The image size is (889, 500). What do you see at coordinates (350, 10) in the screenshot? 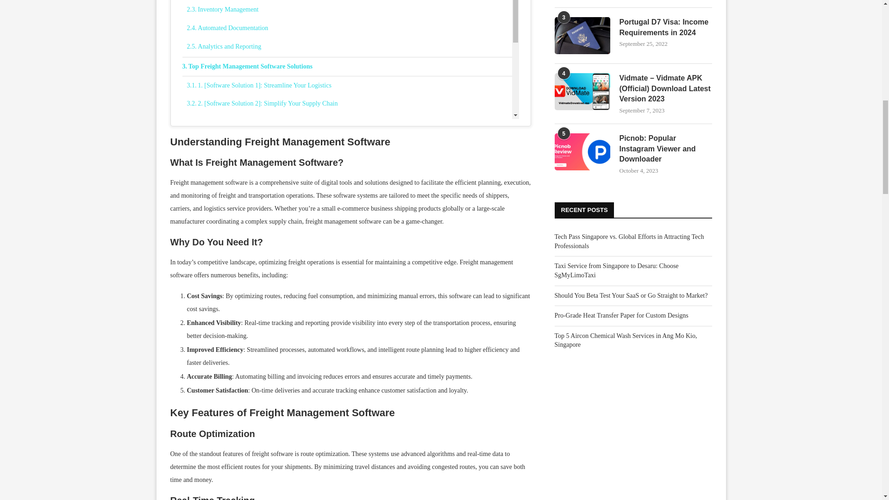
I see `Inventory Management` at bounding box center [350, 10].